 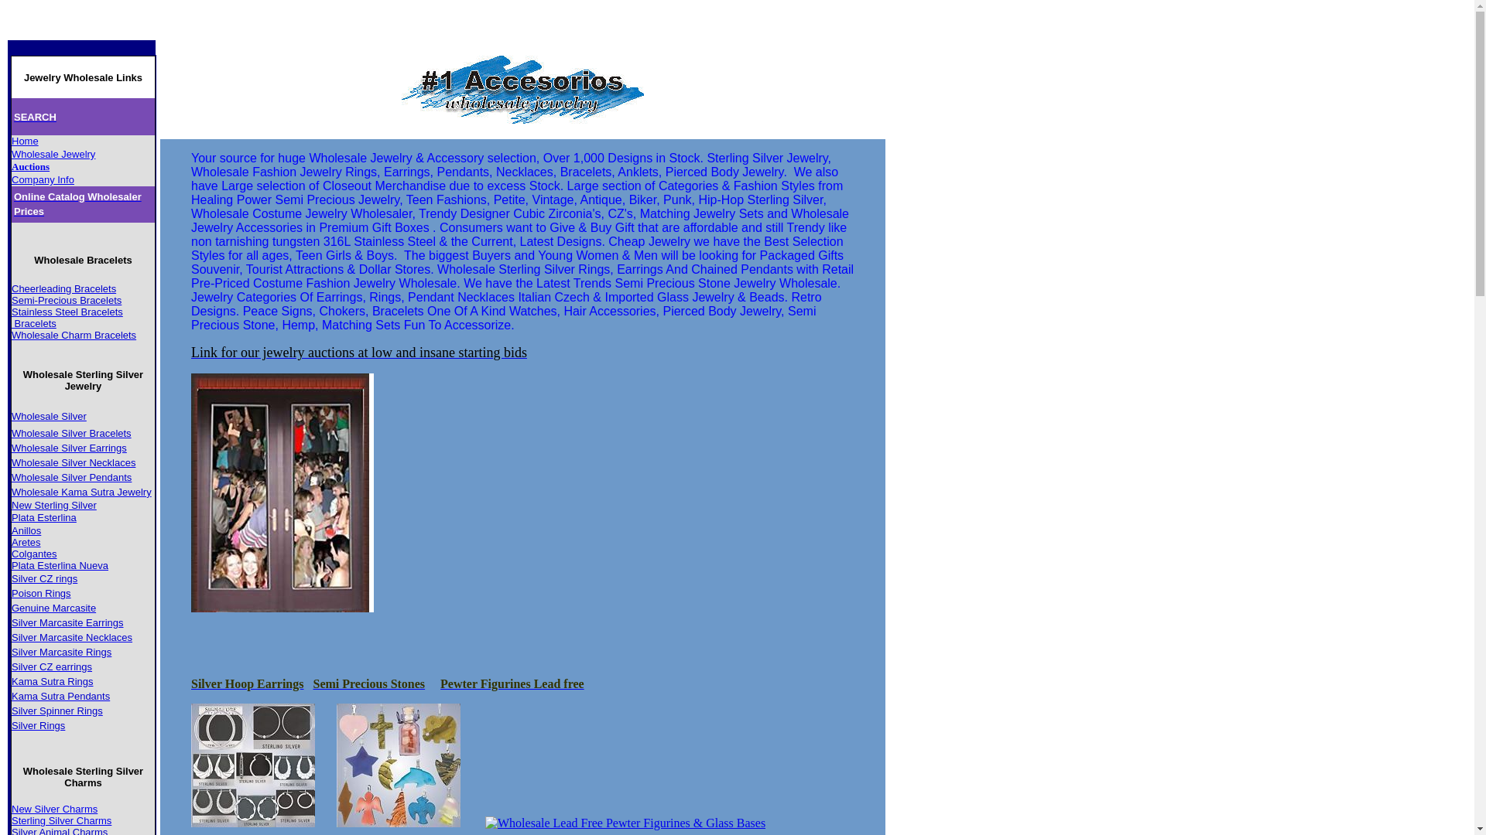 I want to click on Silver Marcasite Necklaces, so click(x=72, y=637).